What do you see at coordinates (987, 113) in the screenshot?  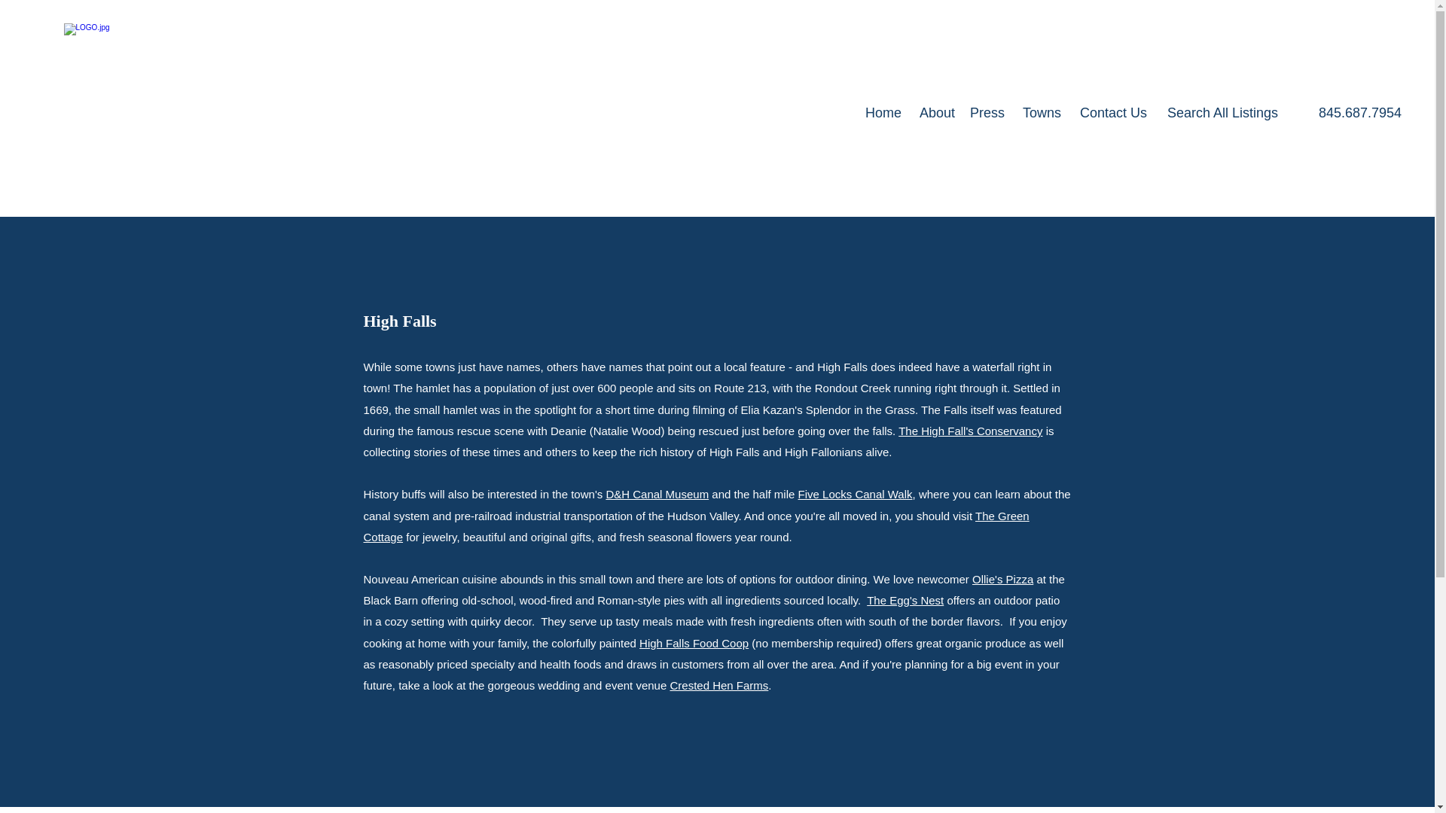 I see `Press` at bounding box center [987, 113].